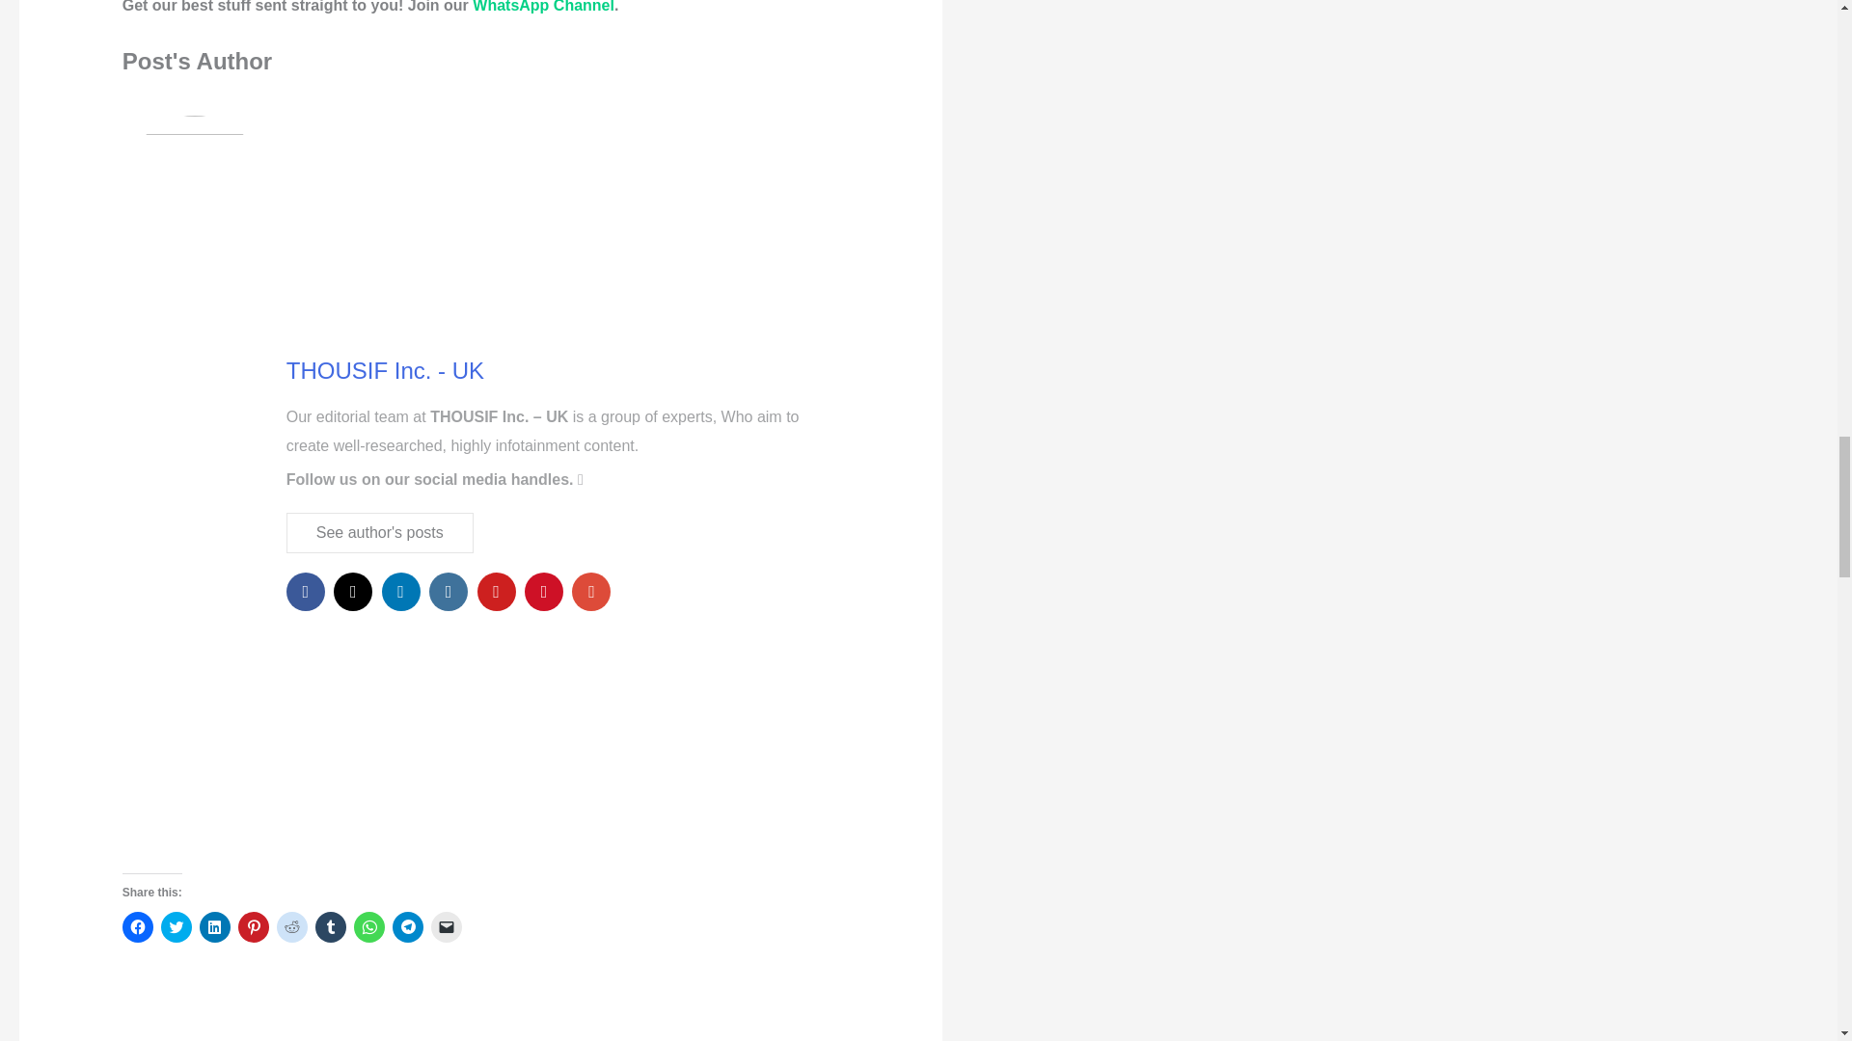  Describe the element at coordinates (368, 927) in the screenshot. I see `Click to share on WhatsApp` at that location.